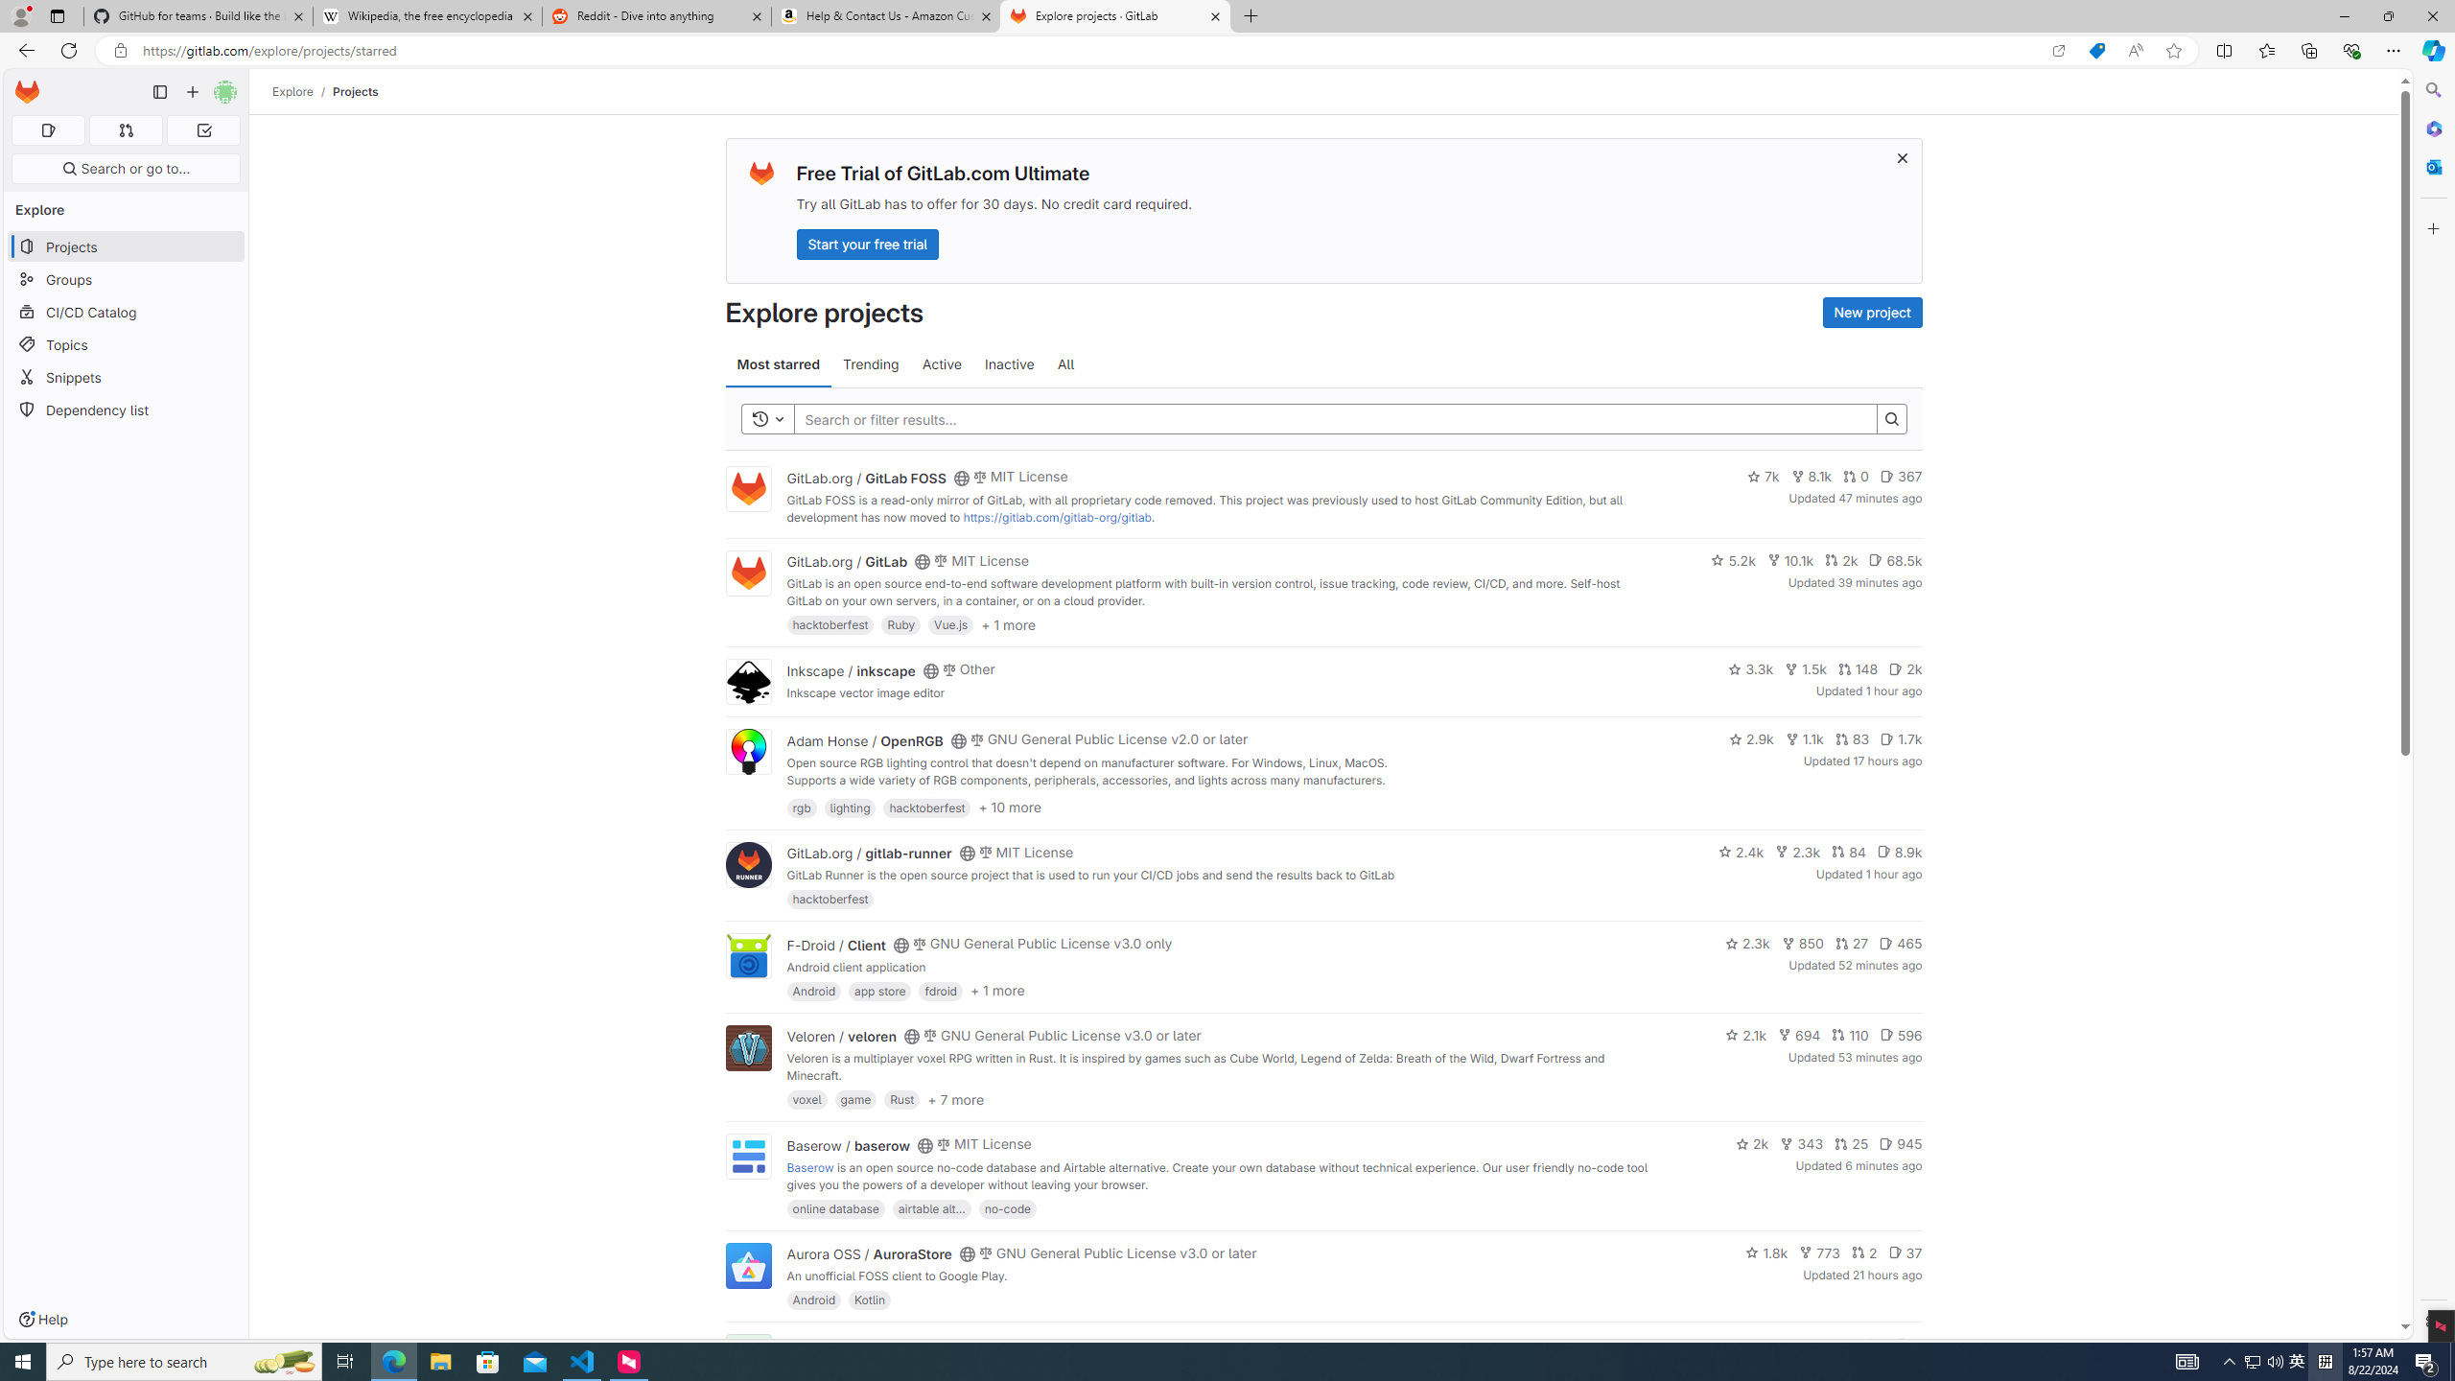  Describe the element at coordinates (127, 378) in the screenshot. I see `Snippets` at that location.